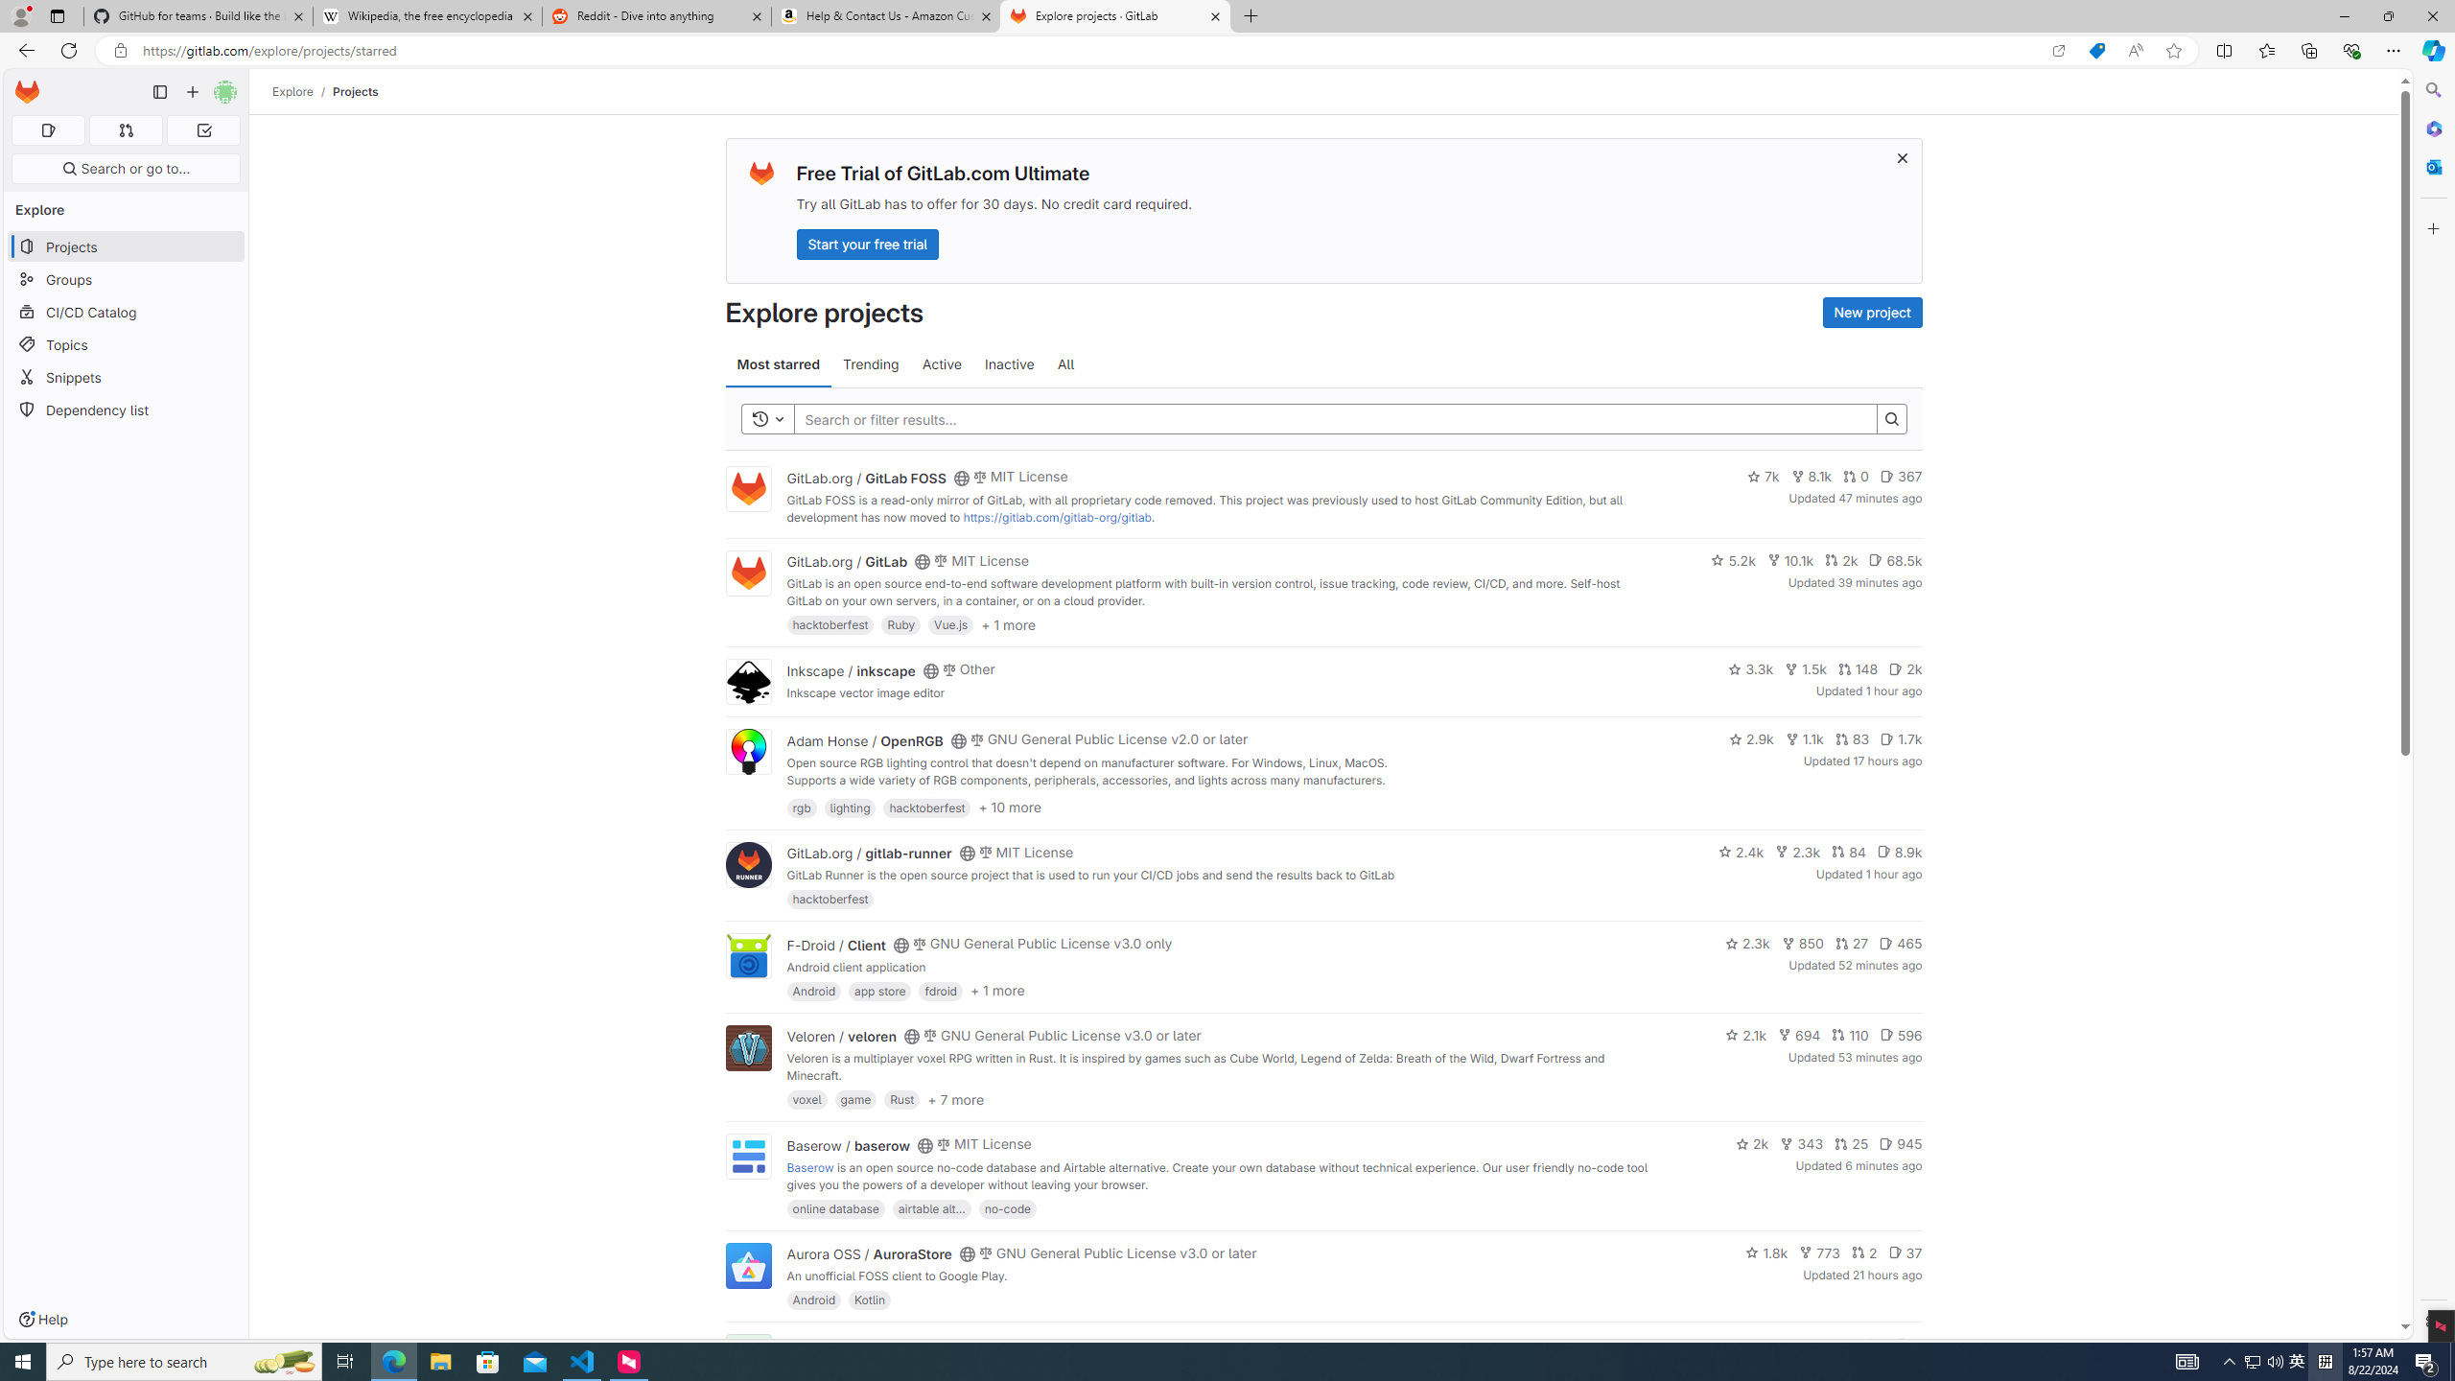  Describe the element at coordinates (127, 378) in the screenshot. I see `Snippets` at that location.